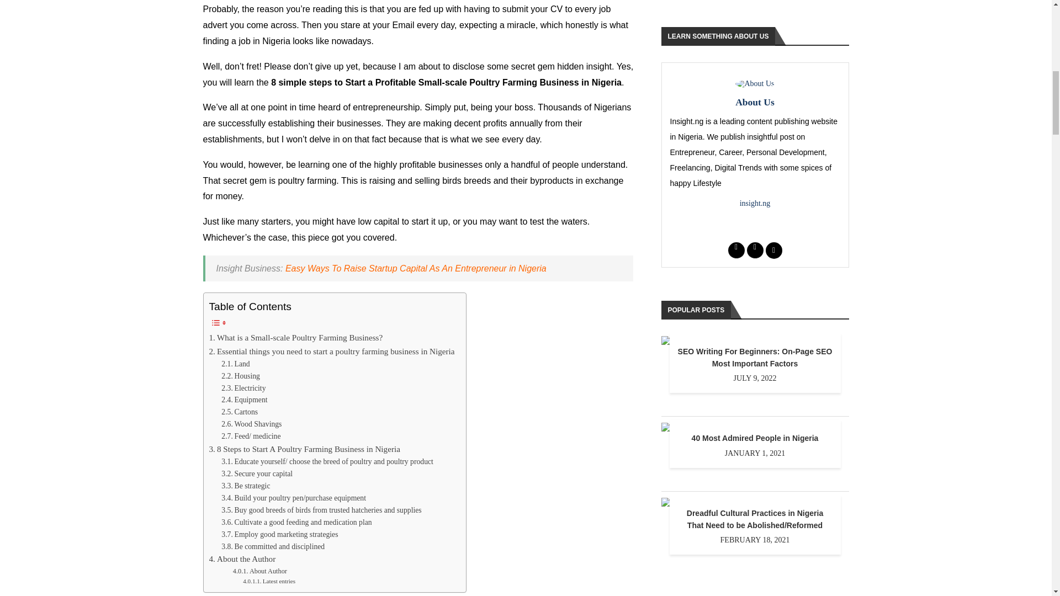 The image size is (1060, 596). I want to click on Be strategic, so click(246, 486).